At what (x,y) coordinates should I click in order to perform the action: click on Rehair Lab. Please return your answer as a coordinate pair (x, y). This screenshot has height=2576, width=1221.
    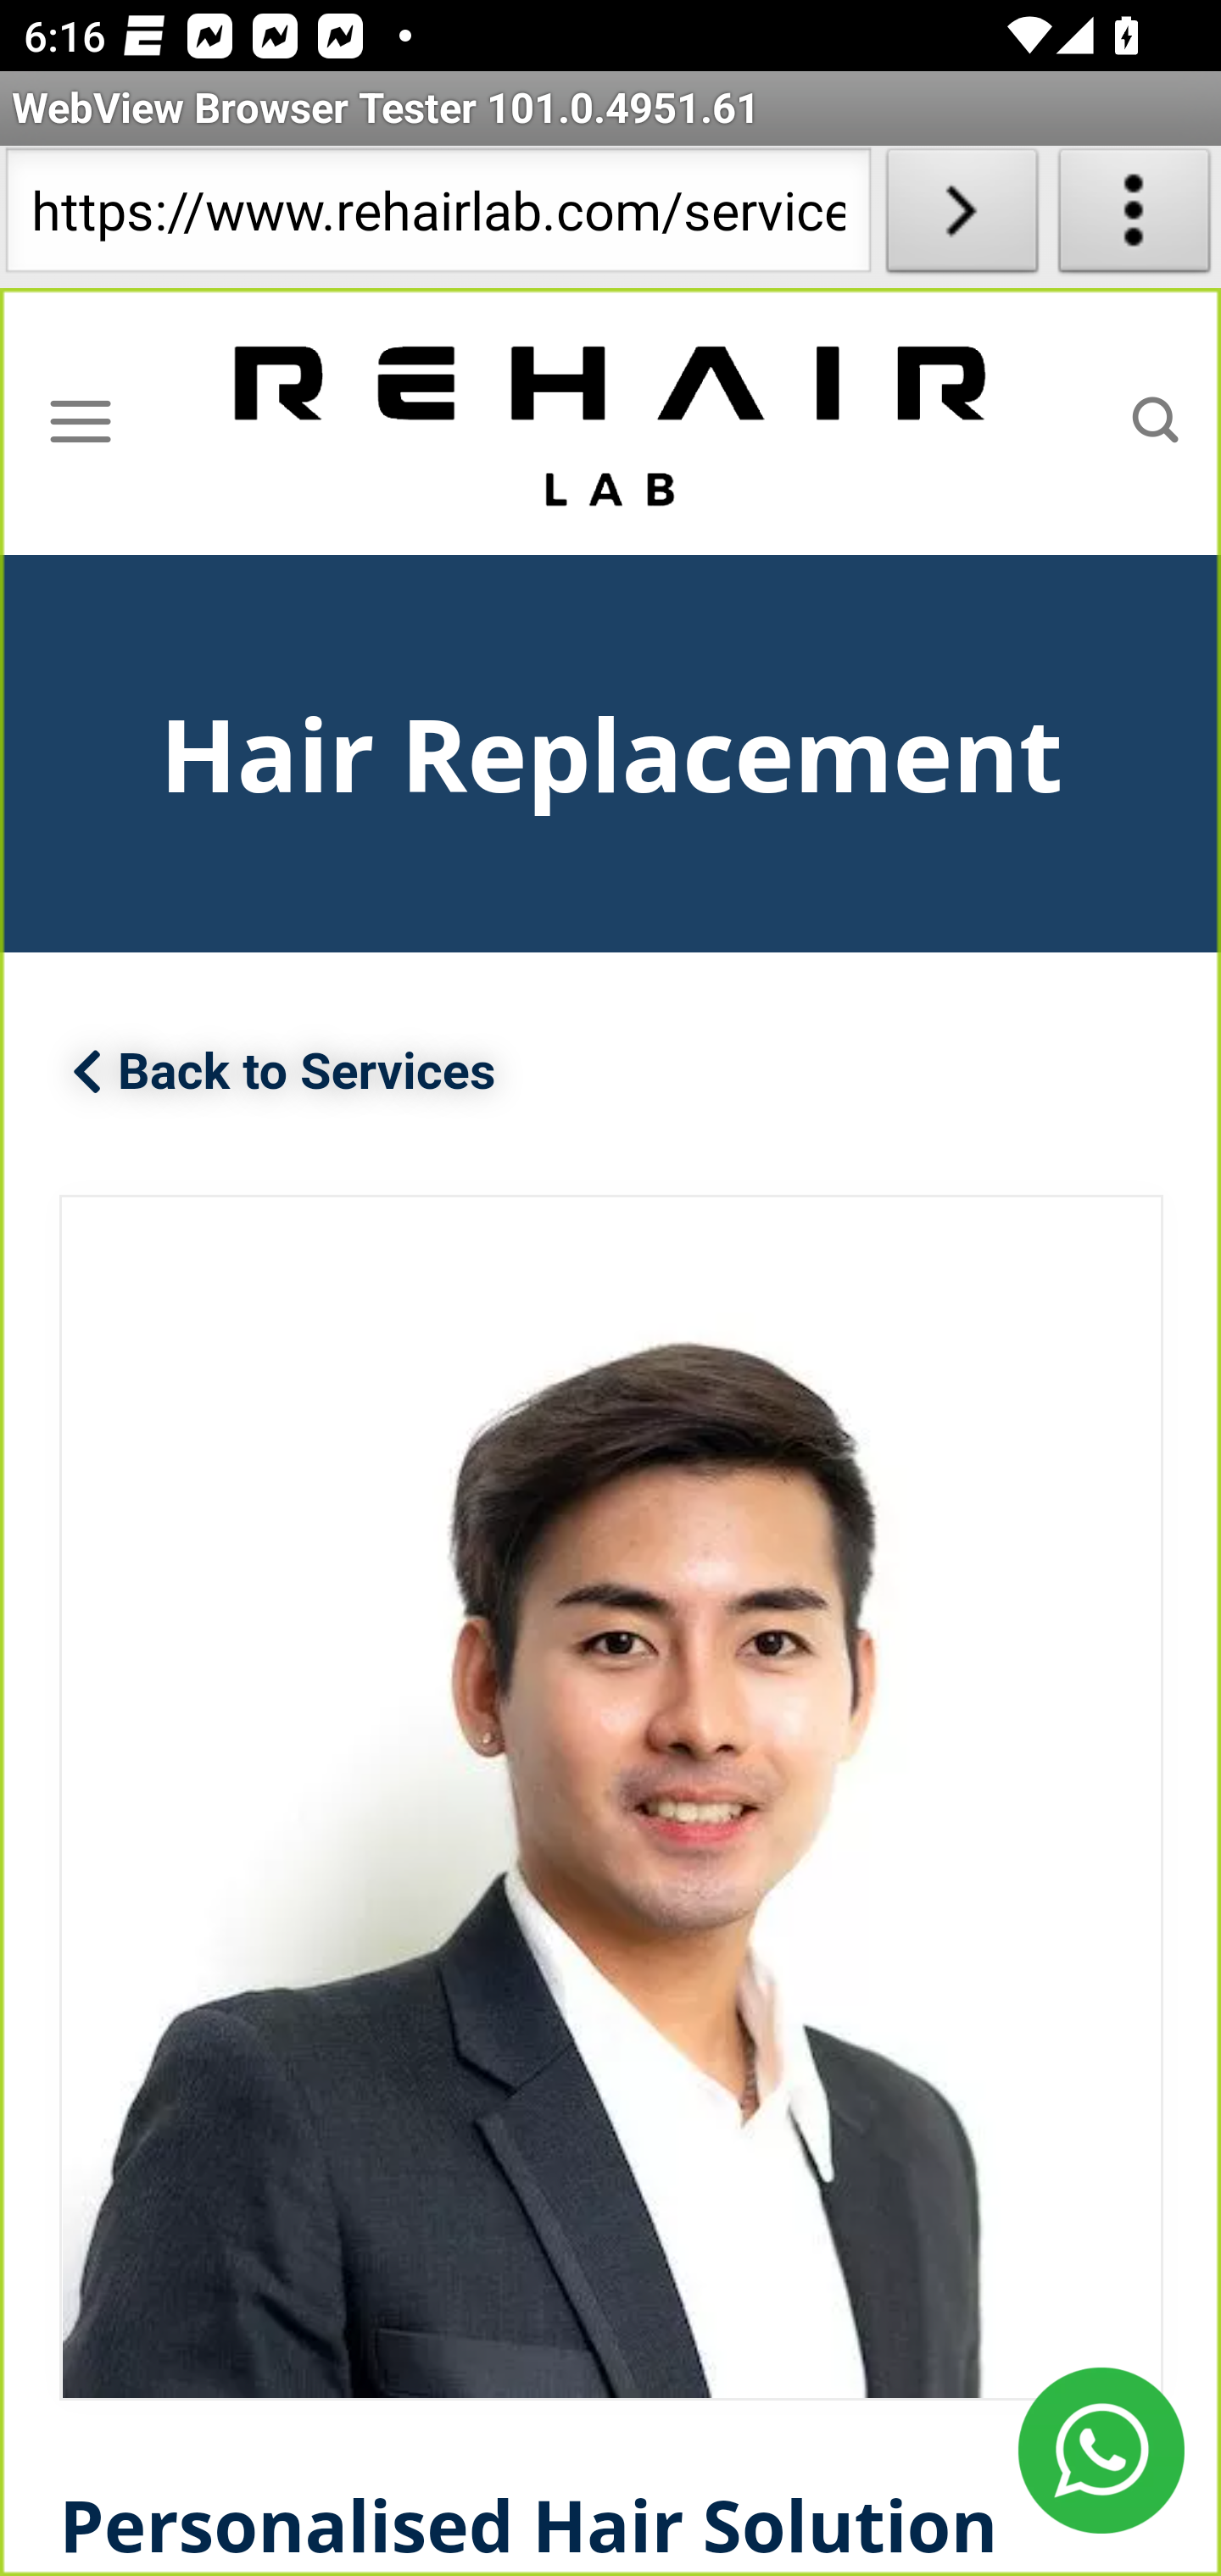
    Looking at the image, I should click on (612, 422).